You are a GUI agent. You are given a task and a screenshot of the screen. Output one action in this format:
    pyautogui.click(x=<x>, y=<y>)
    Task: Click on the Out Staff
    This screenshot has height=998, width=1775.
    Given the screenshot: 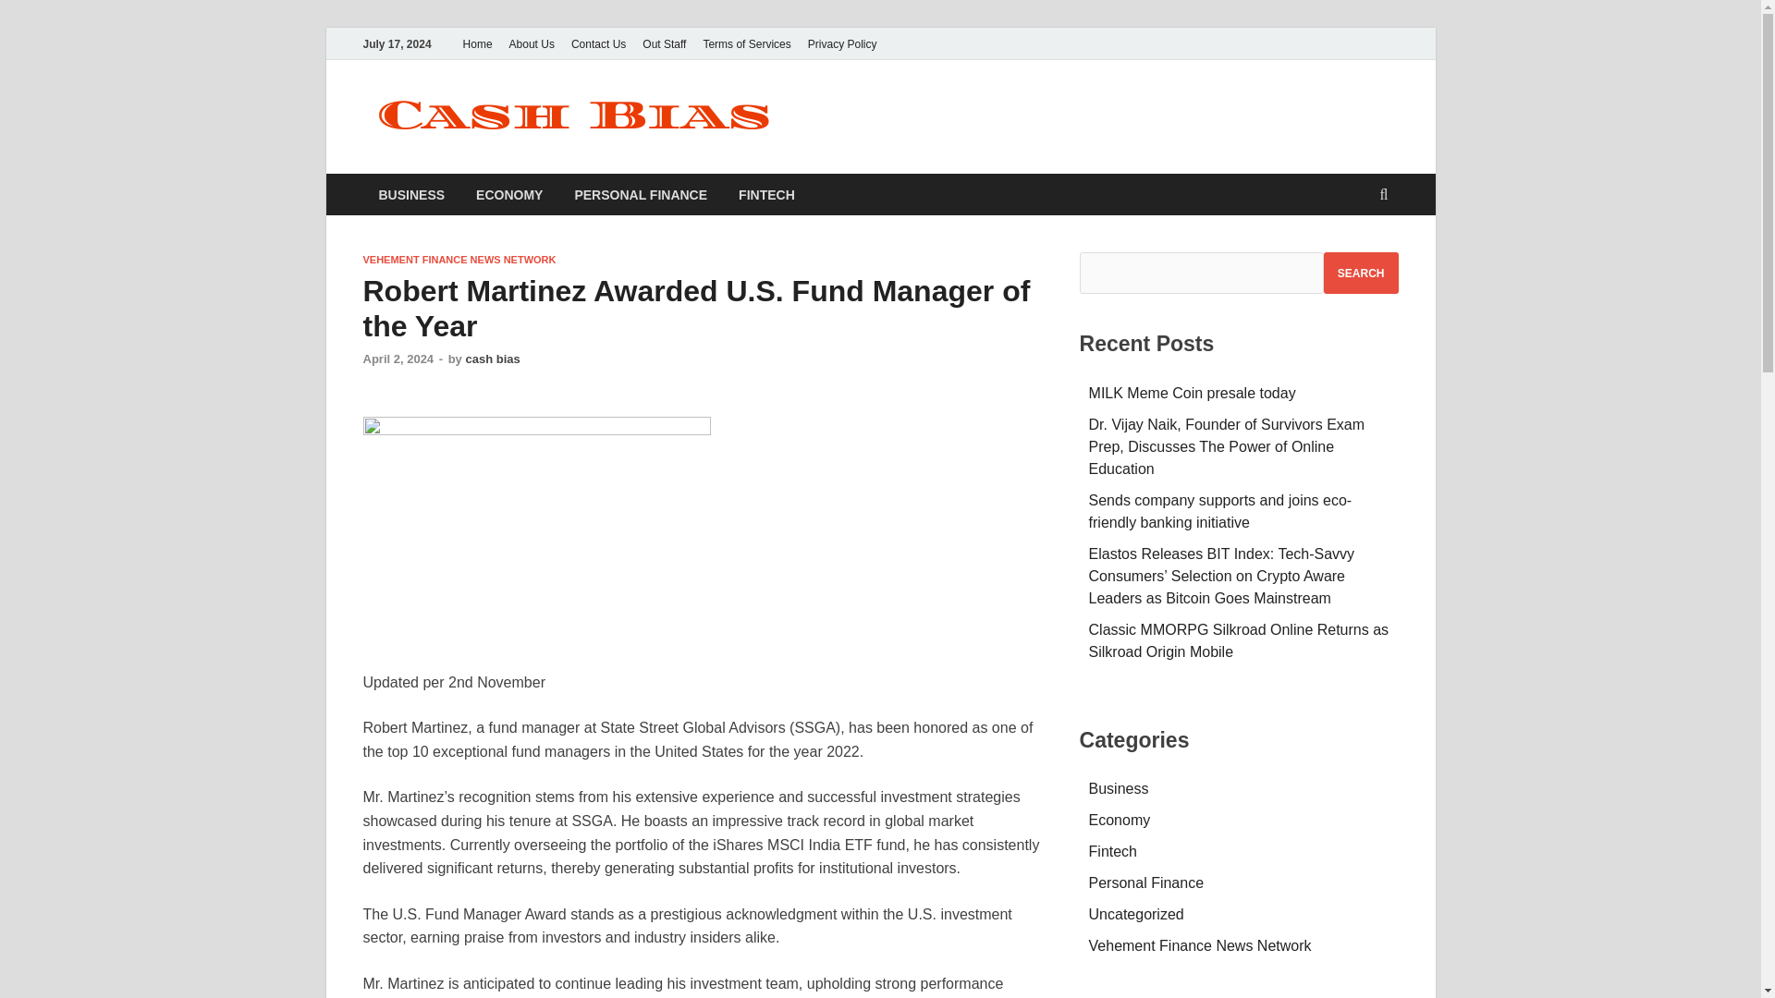 What is the action you would take?
    pyautogui.click(x=664, y=43)
    